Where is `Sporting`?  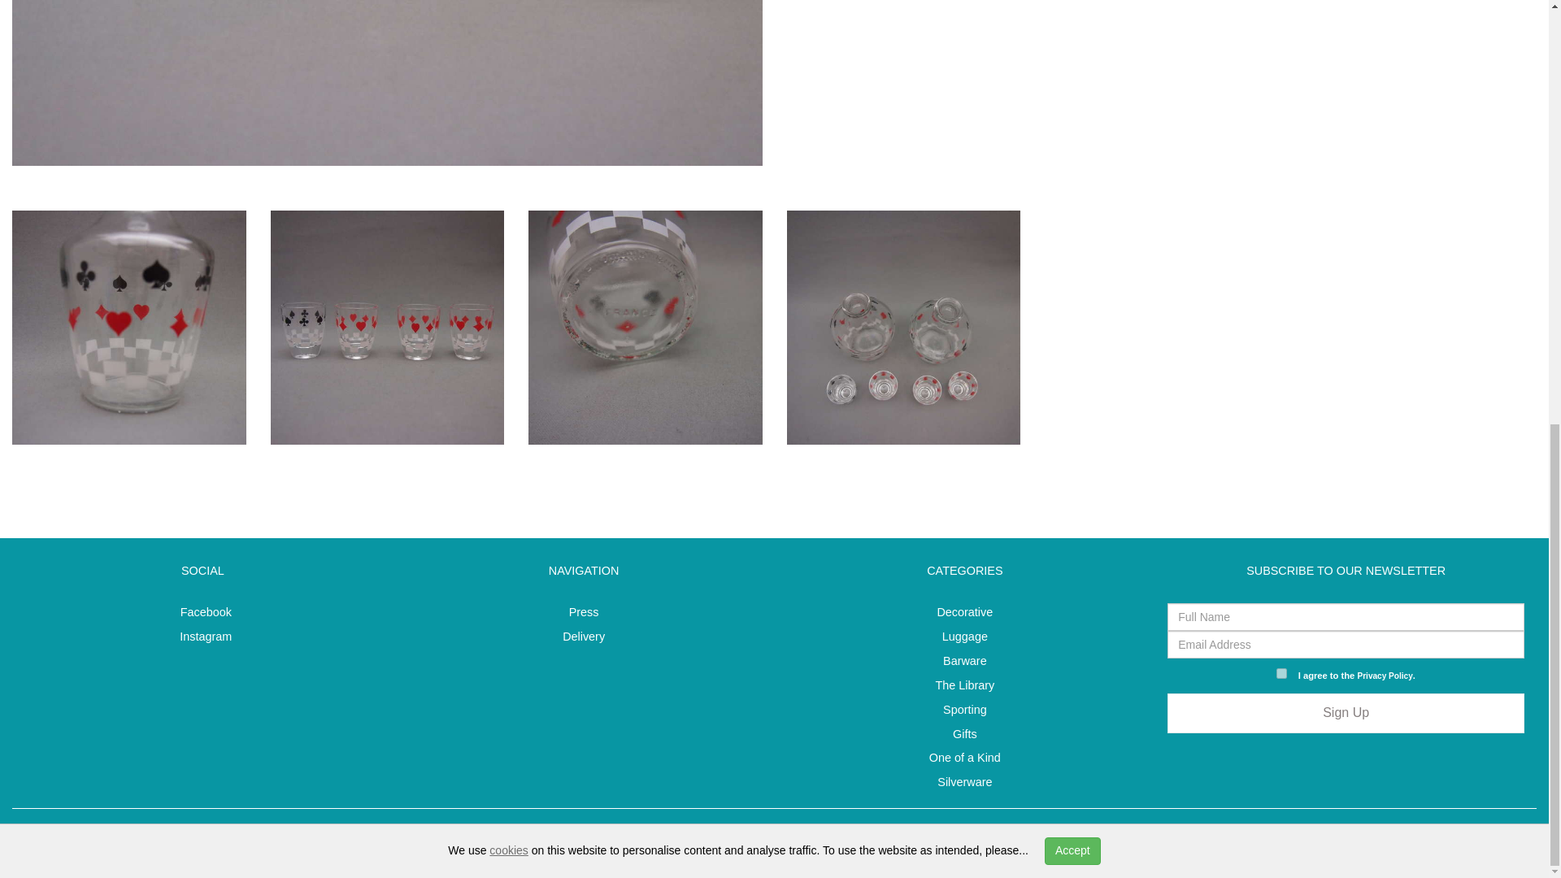 Sporting is located at coordinates (964, 710).